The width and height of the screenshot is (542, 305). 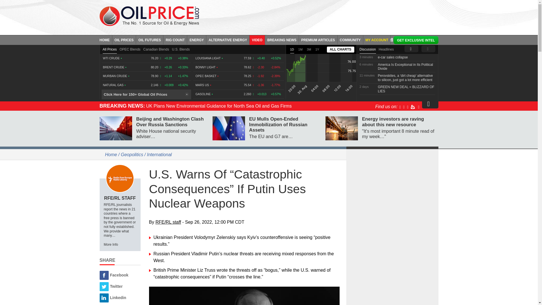 What do you see at coordinates (196, 40) in the screenshot?
I see `ENERGY` at bounding box center [196, 40].